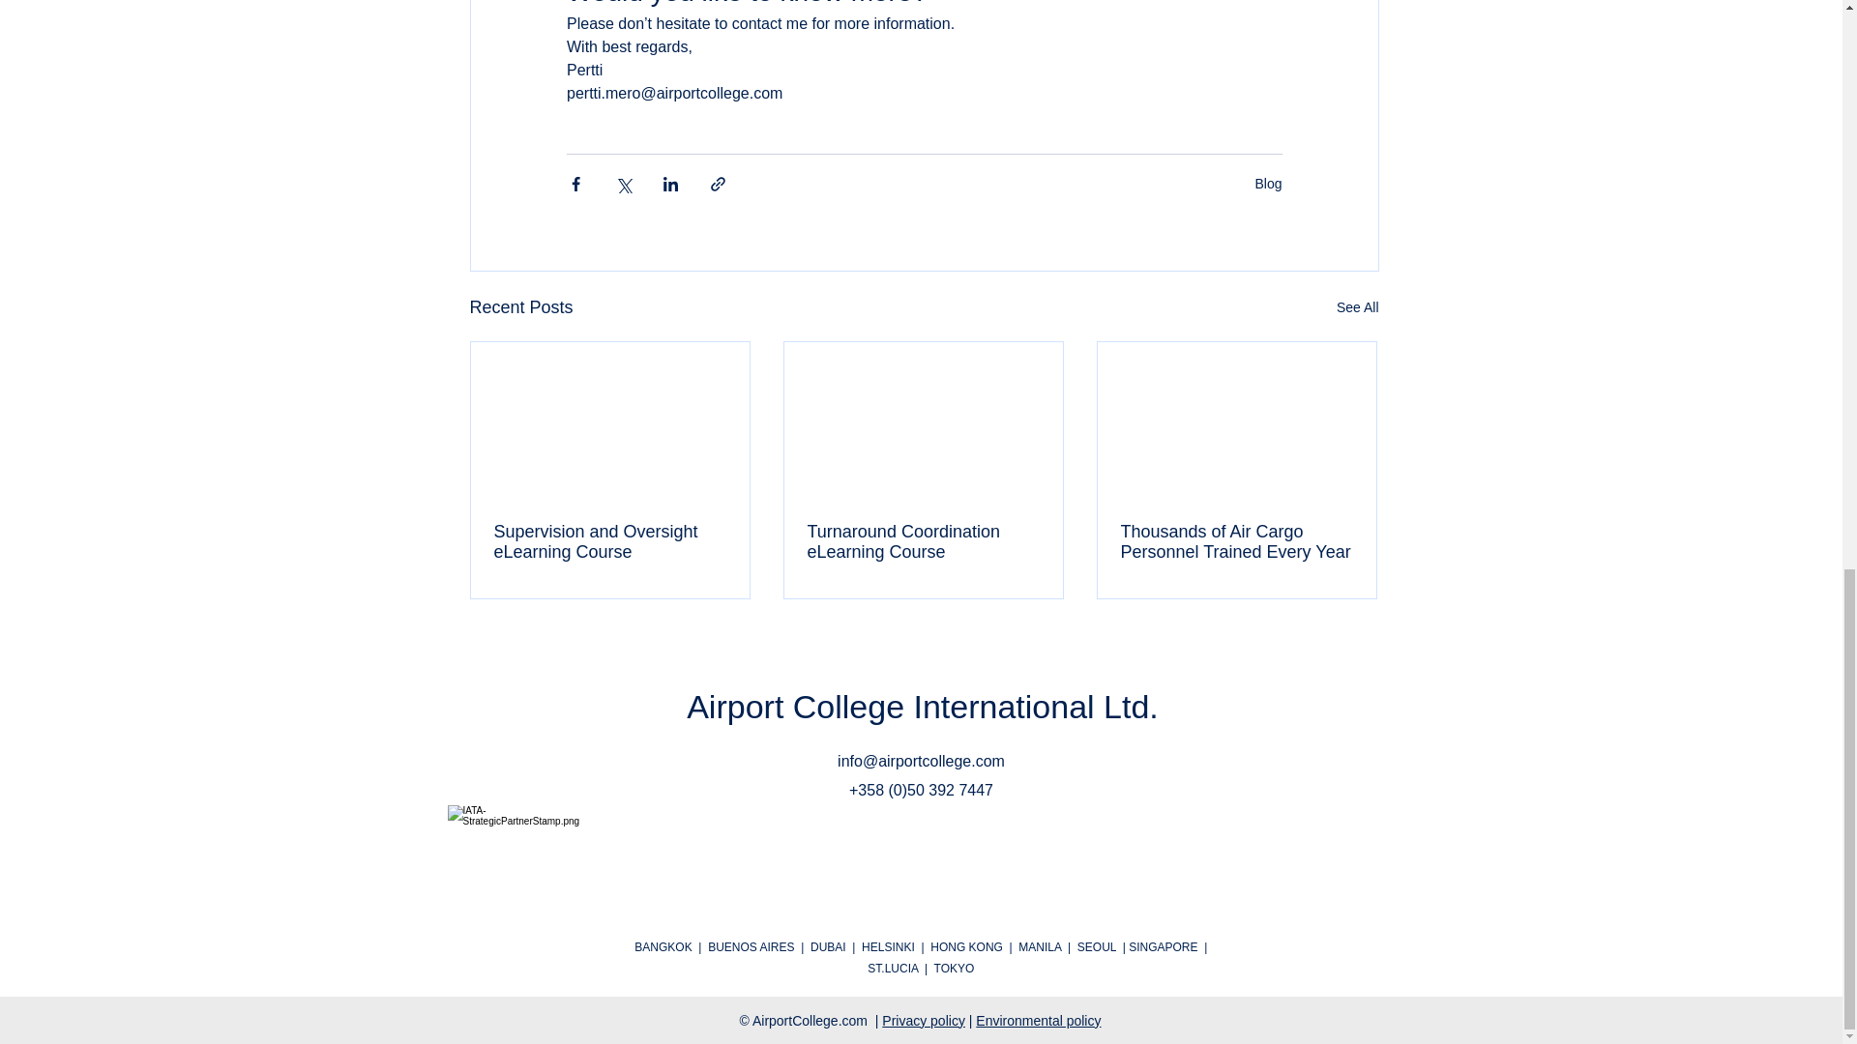 Image resolution: width=1857 pixels, height=1044 pixels. Describe the element at coordinates (1235, 542) in the screenshot. I see `Thousands of Air Cargo Personnel Trained Every Year` at that location.